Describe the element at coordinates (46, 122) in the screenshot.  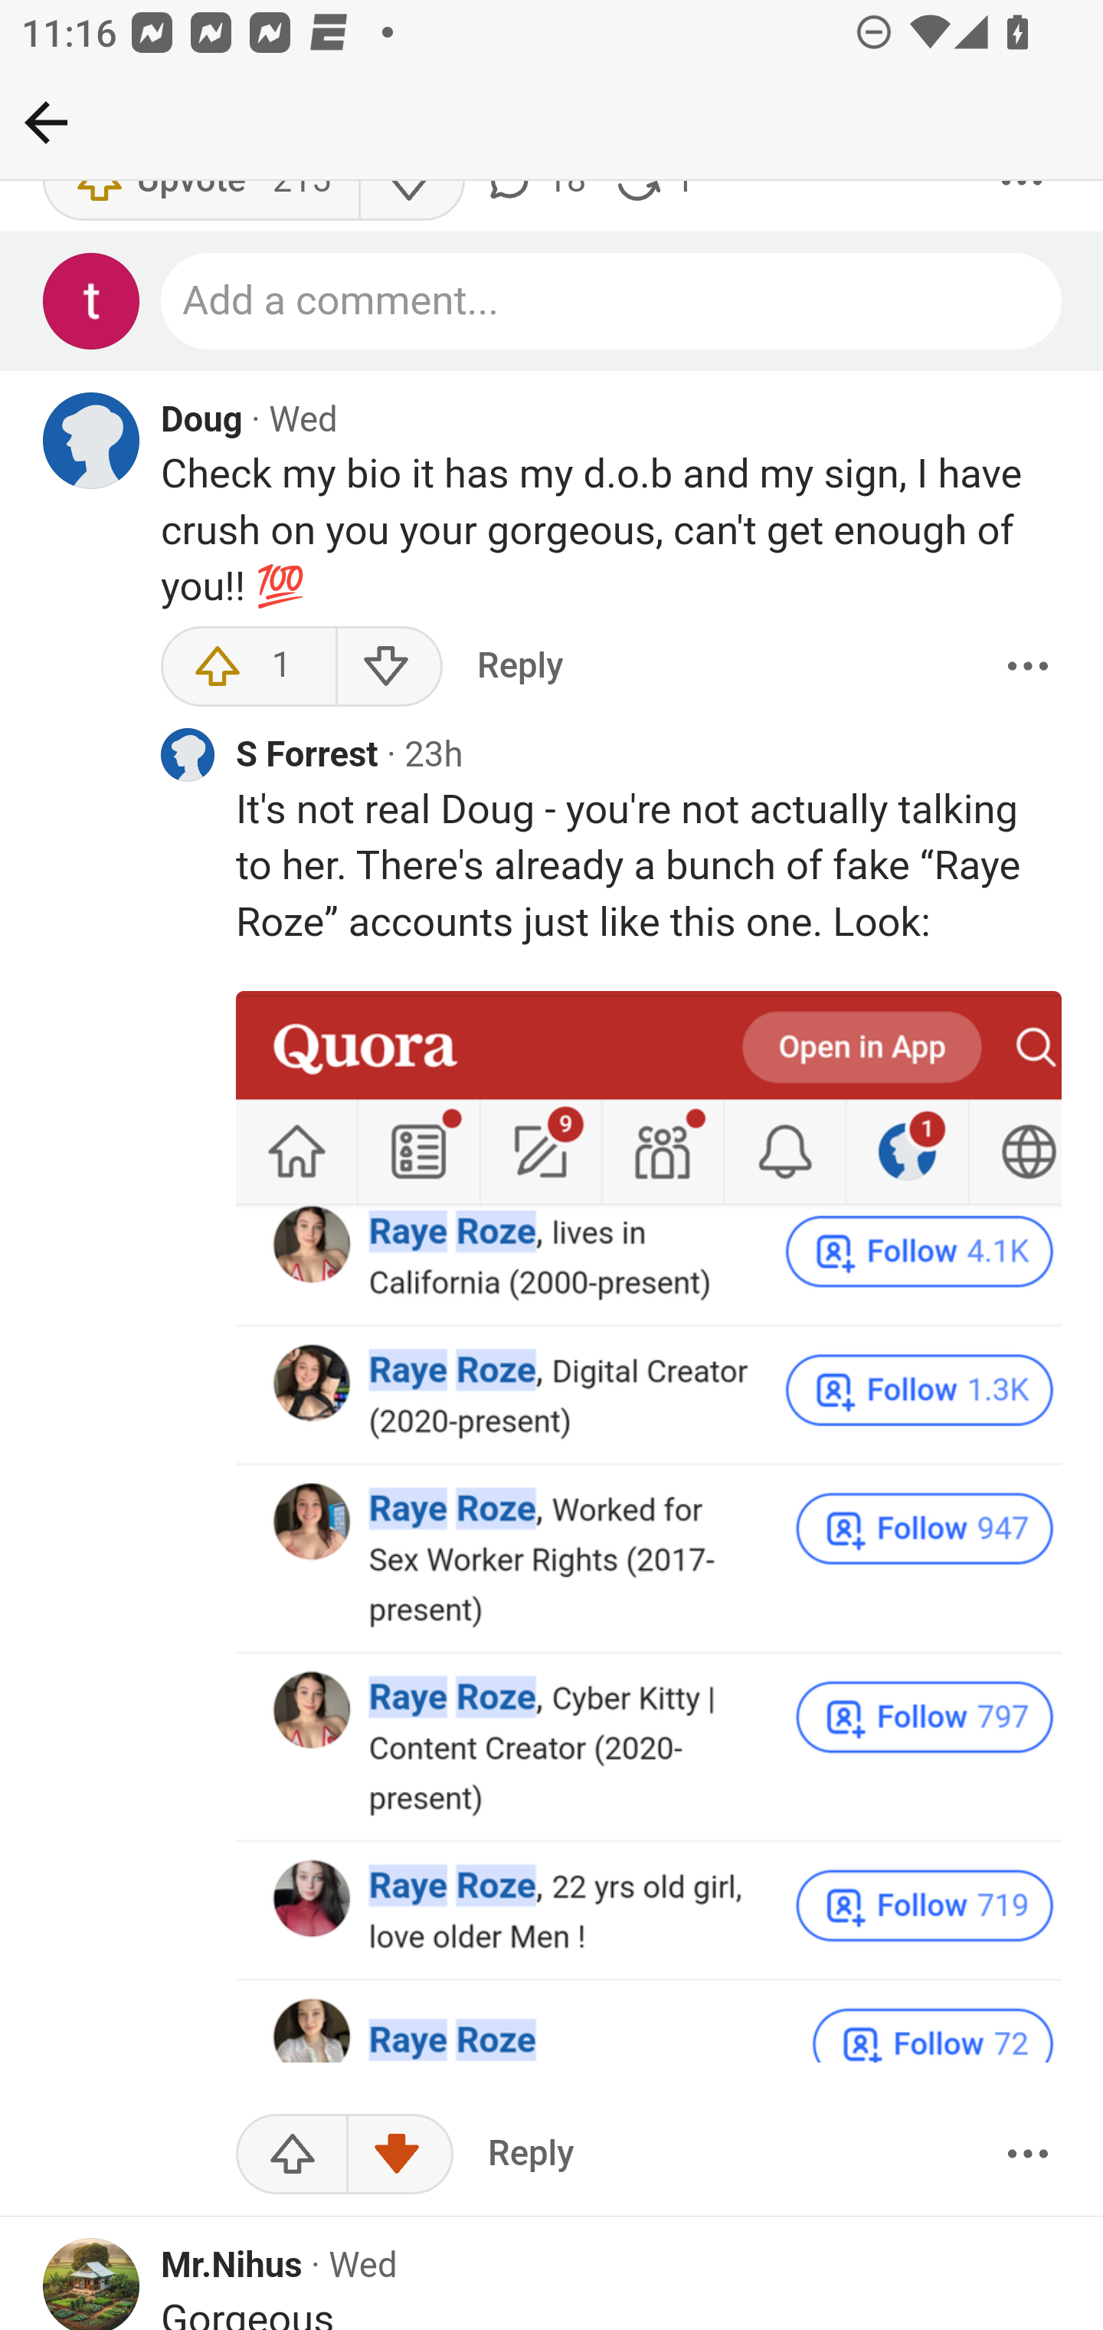
I see `Back` at that location.